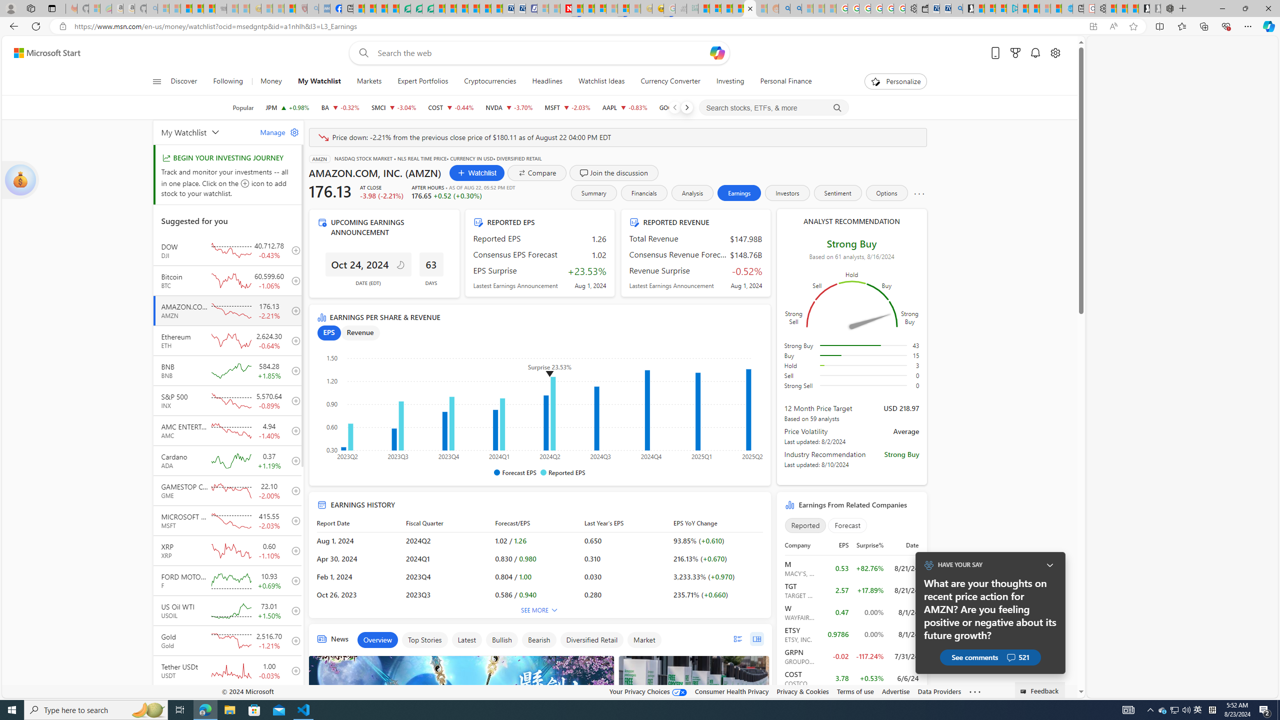  What do you see at coordinates (786, 81) in the screenshot?
I see `Personal Finance` at bounding box center [786, 81].